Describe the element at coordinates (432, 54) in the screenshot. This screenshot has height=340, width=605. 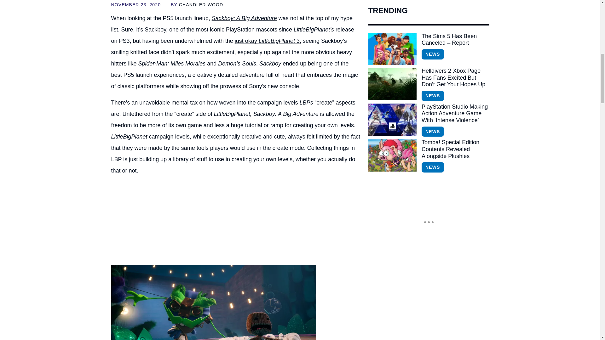
I see `NEWS` at that location.